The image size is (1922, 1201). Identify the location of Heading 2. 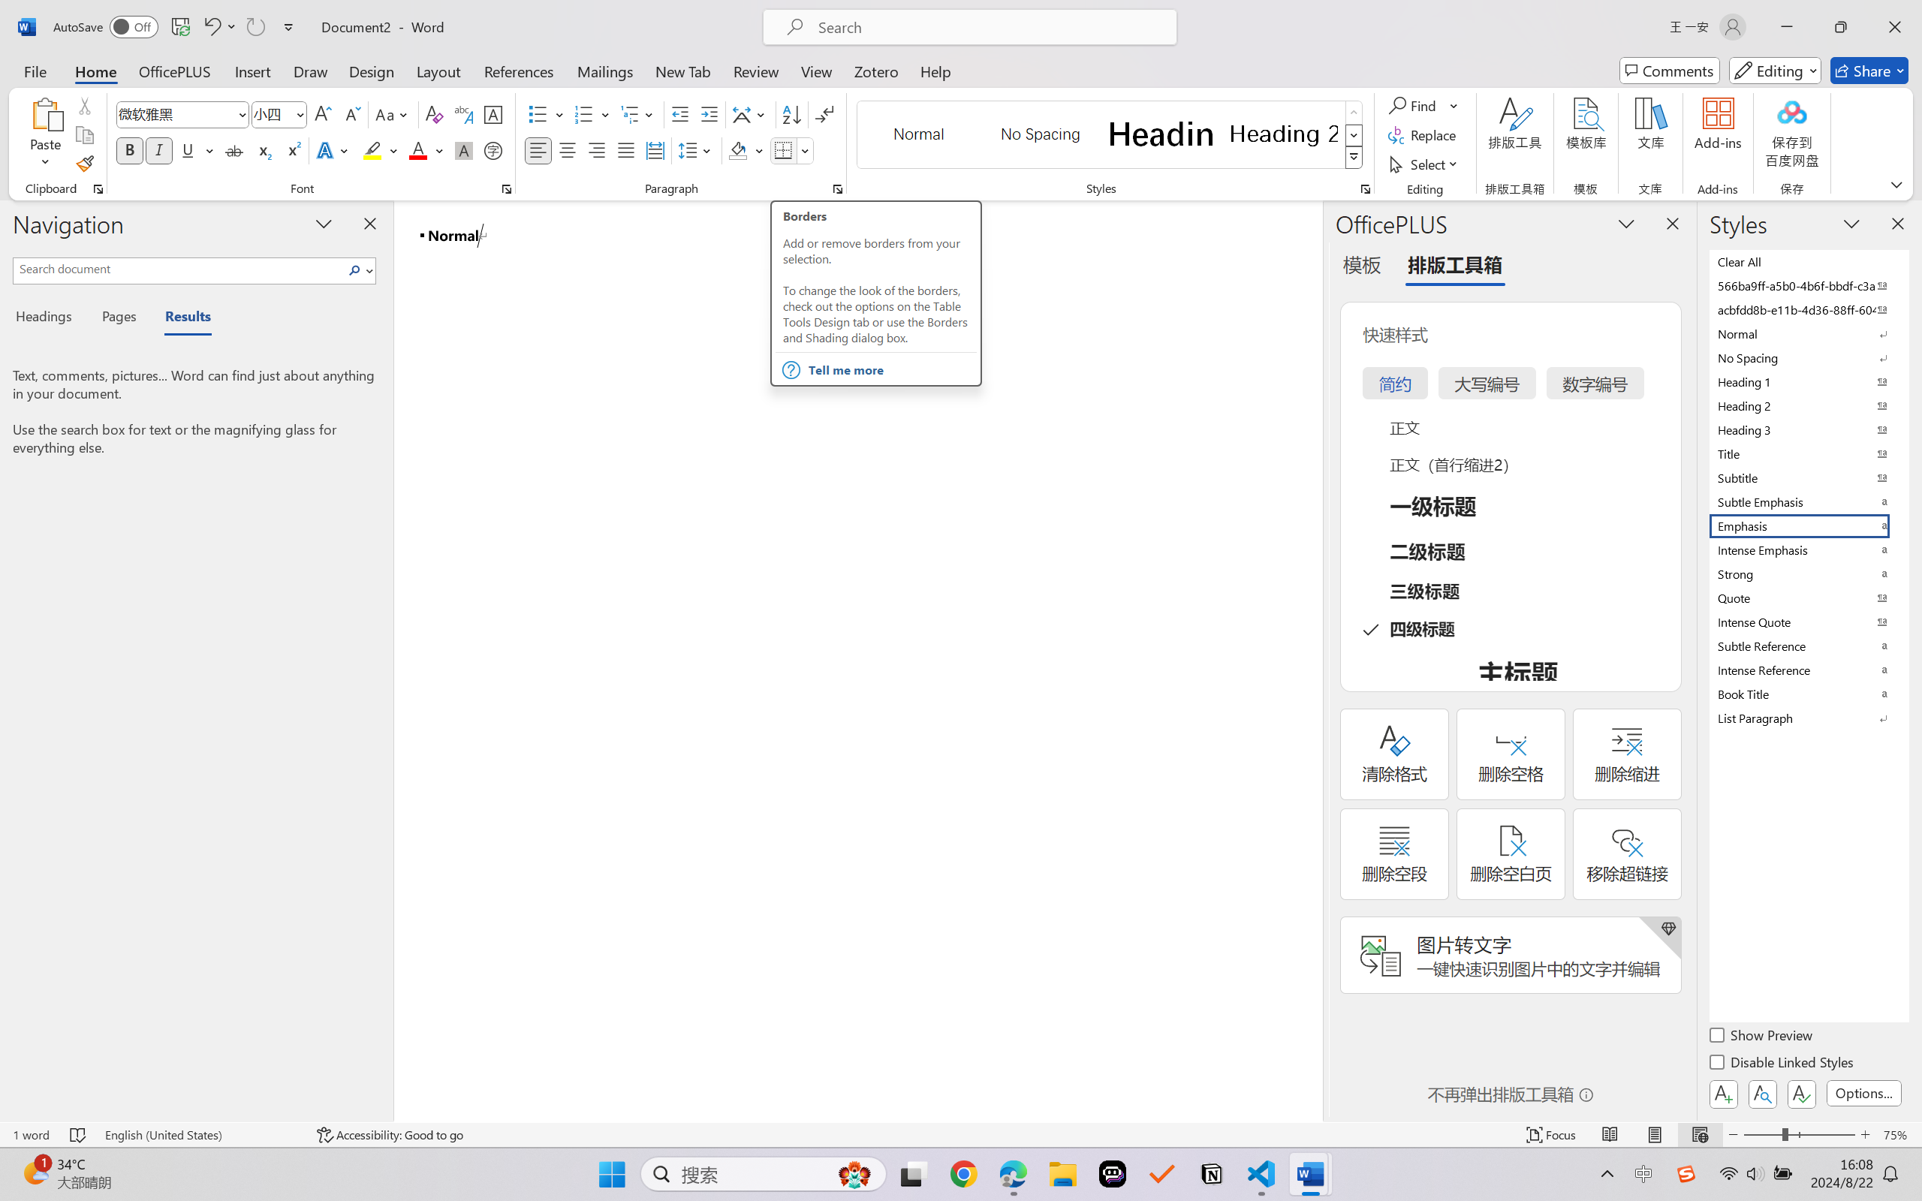
(1284, 134).